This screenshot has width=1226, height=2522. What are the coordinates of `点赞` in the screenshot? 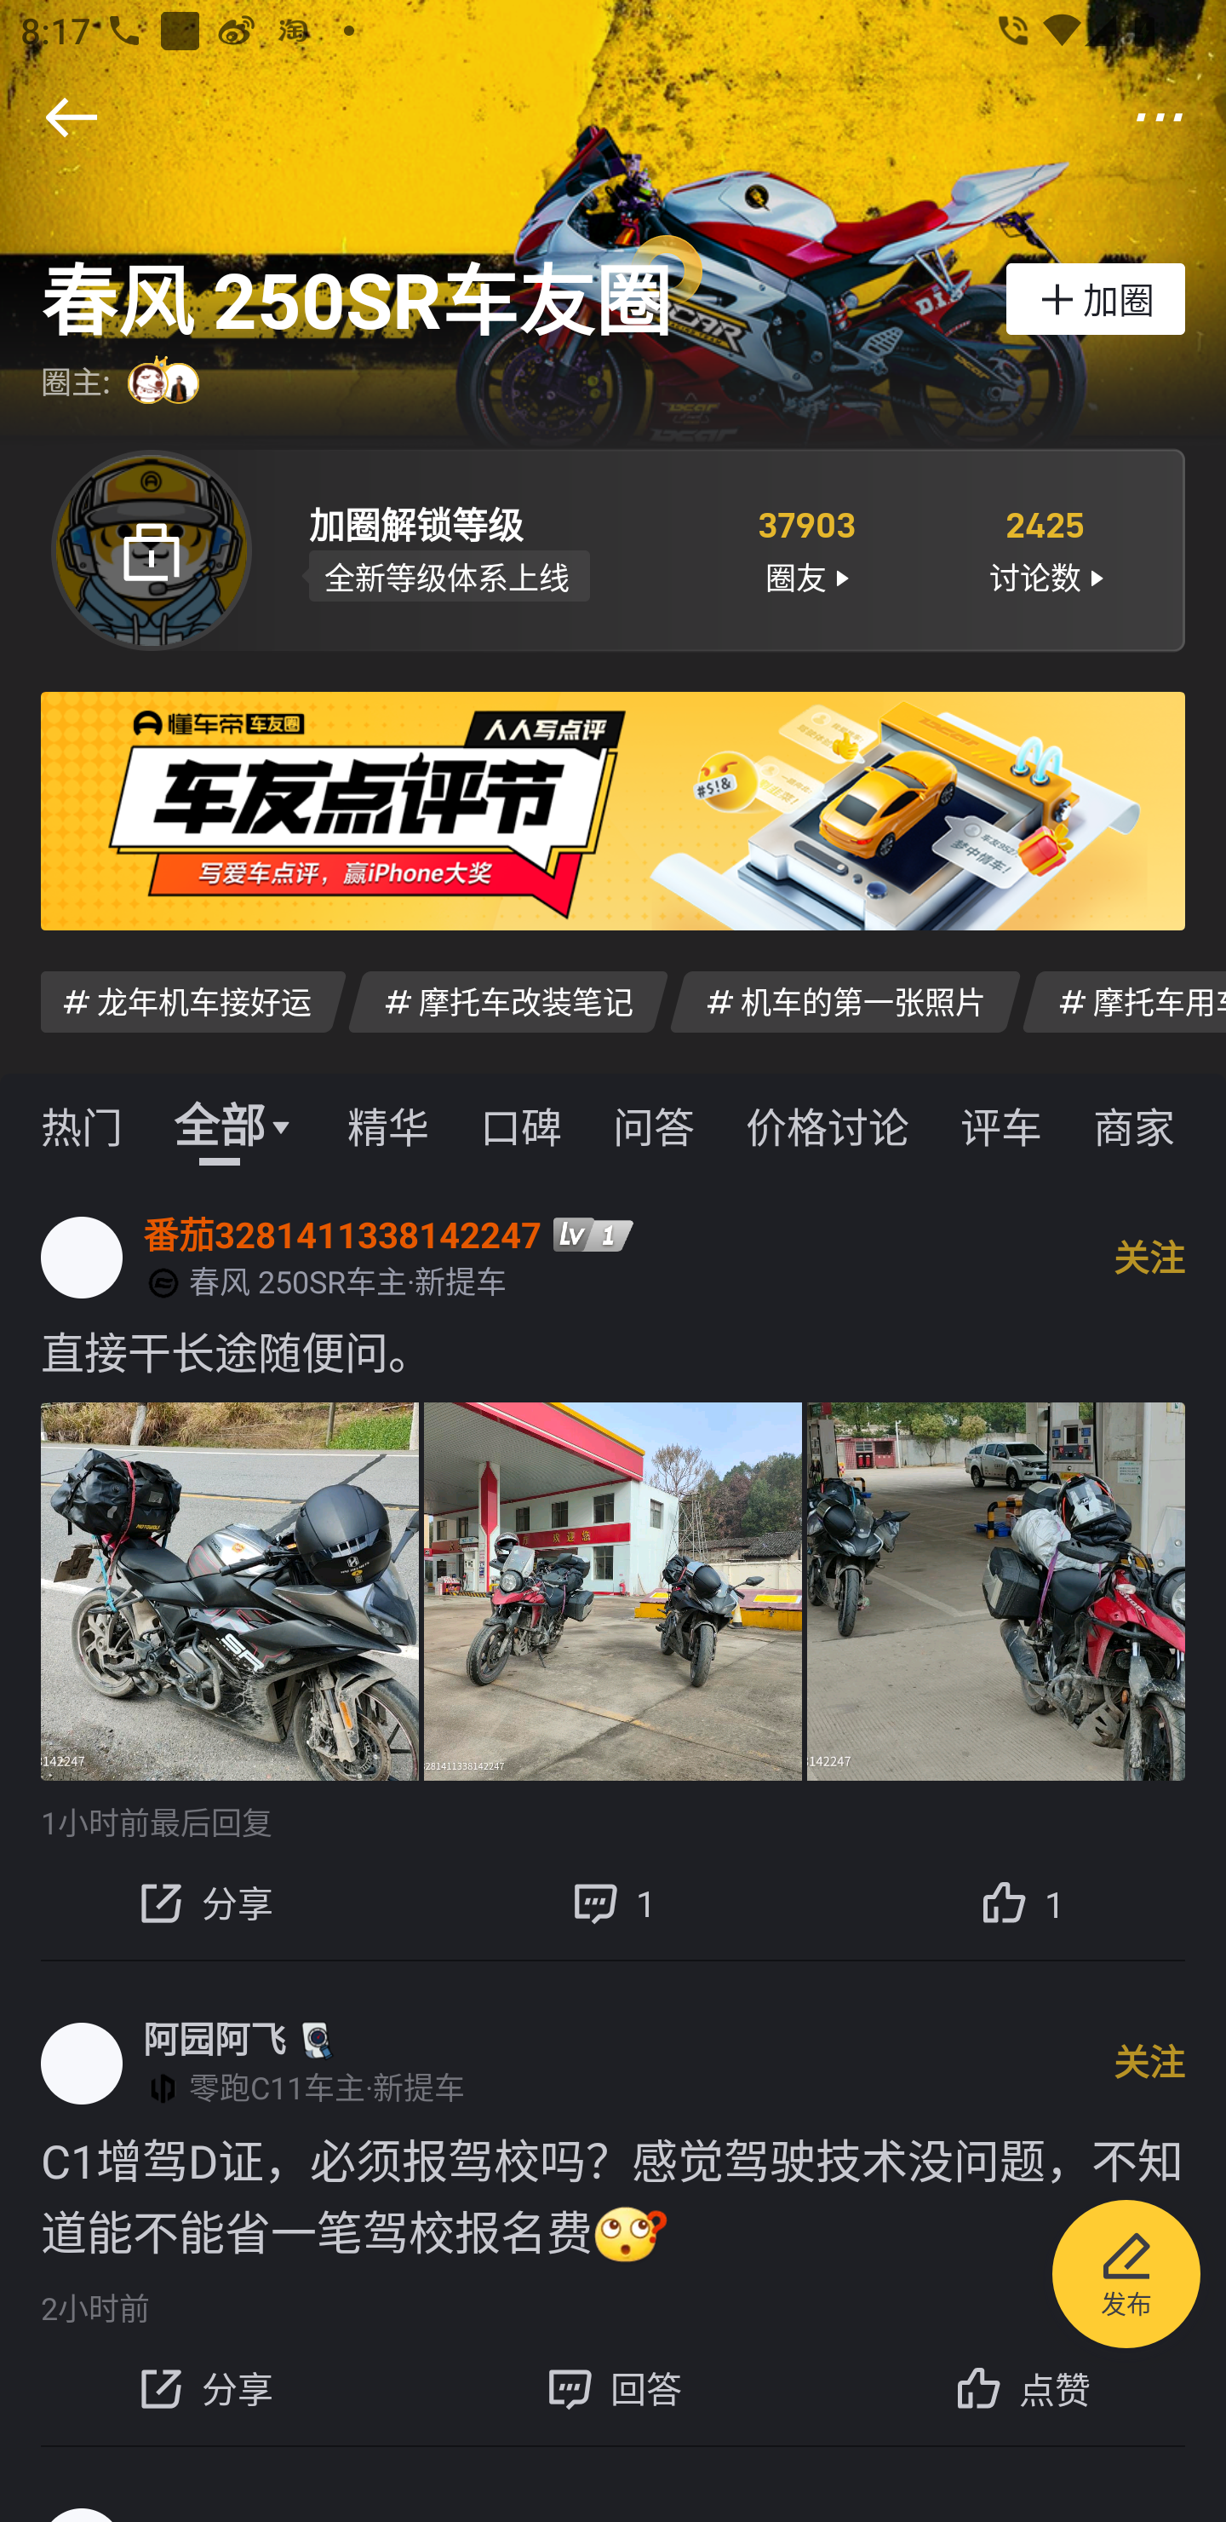 It's located at (1022, 2389).